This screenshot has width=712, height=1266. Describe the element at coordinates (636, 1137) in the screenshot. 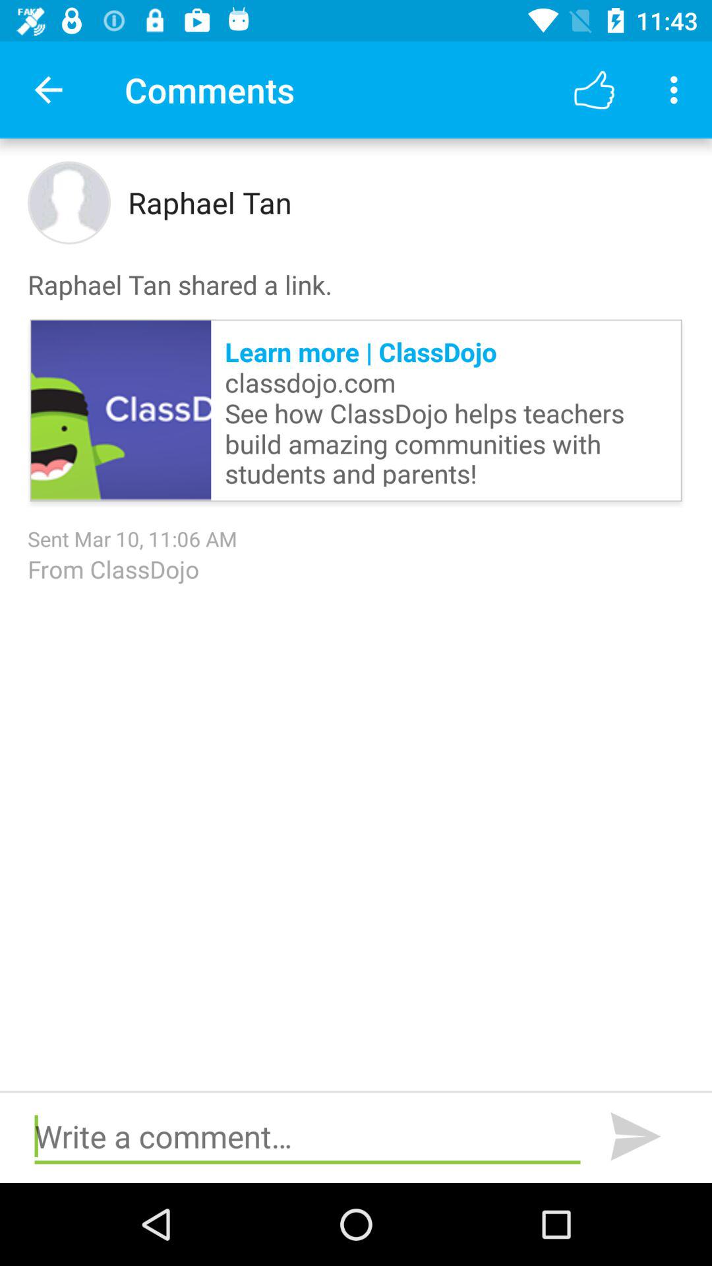

I see `select the icon at the bottom right corner` at that location.